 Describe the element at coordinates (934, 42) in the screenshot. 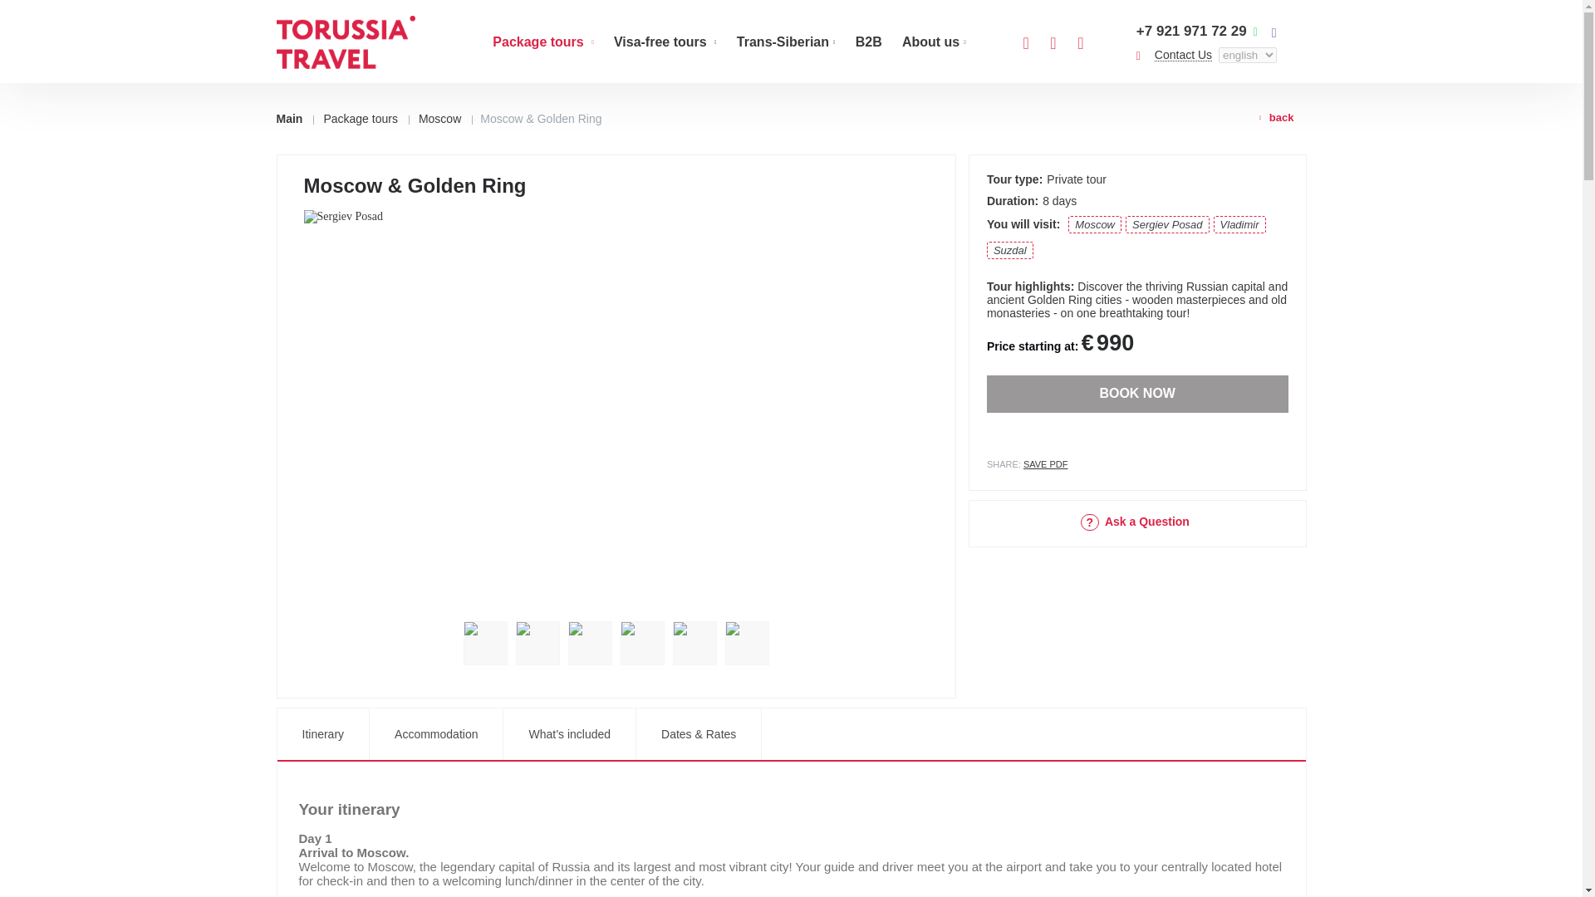

I see `About us` at that location.